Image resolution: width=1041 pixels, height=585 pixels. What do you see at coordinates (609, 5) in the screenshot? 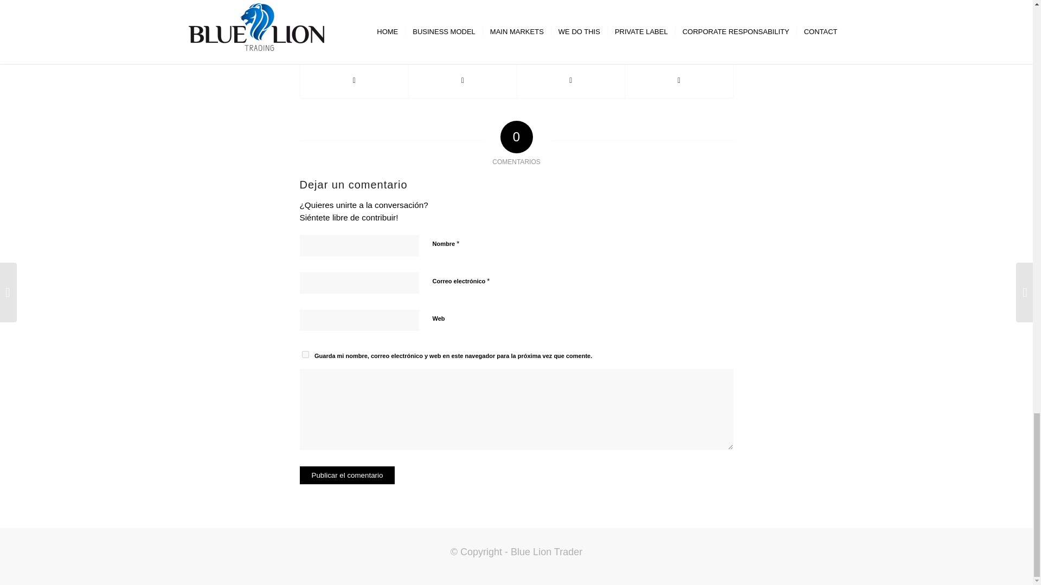
I see `Entradas de maxi` at bounding box center [609, 5].